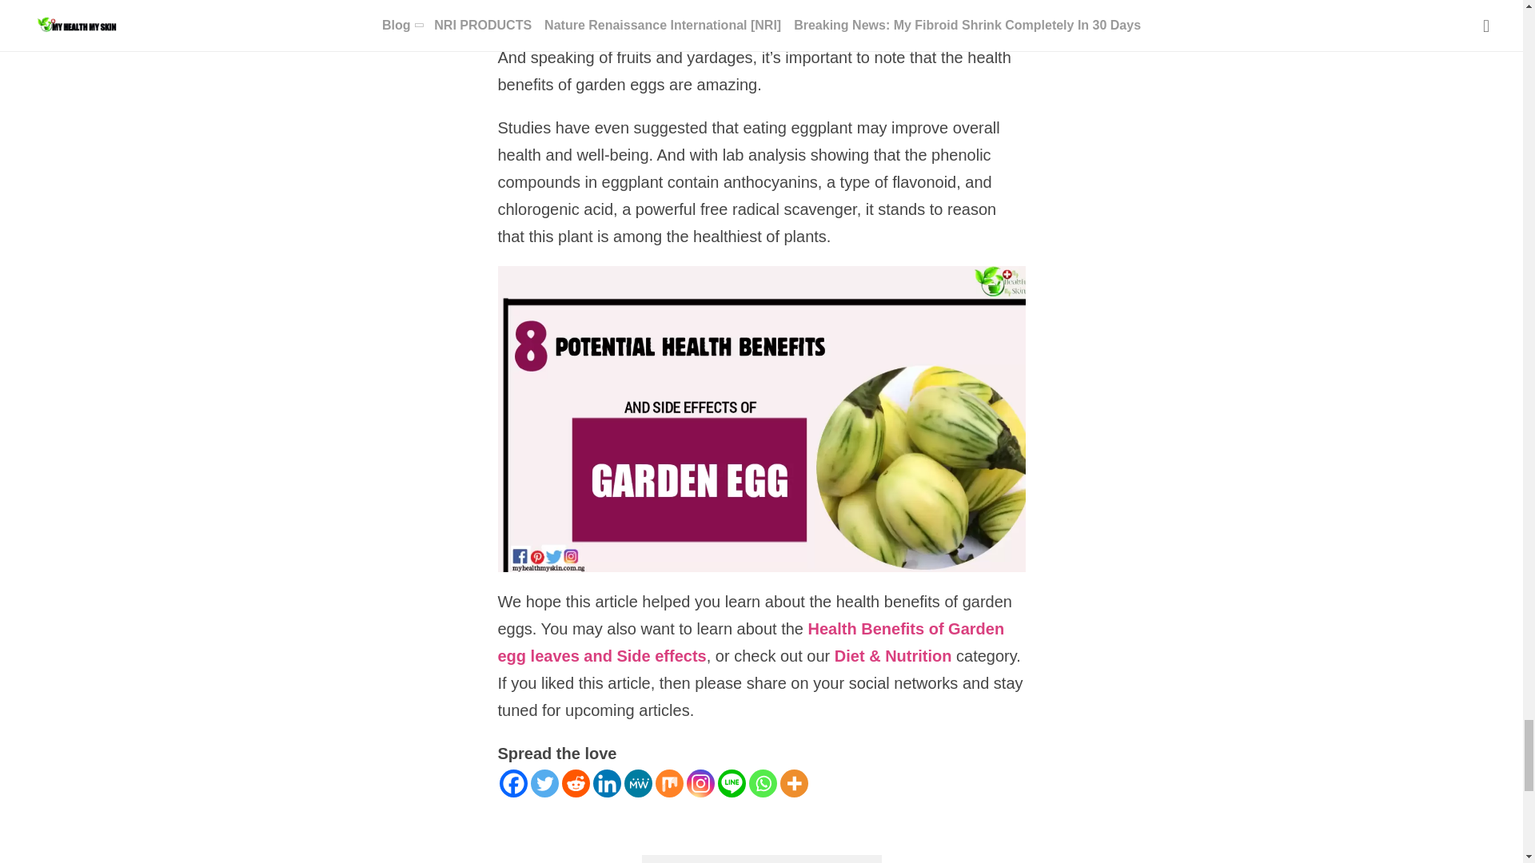  Describe the element at coordinates (576, 783) in the screenshot. I see `Reddit` at that location.